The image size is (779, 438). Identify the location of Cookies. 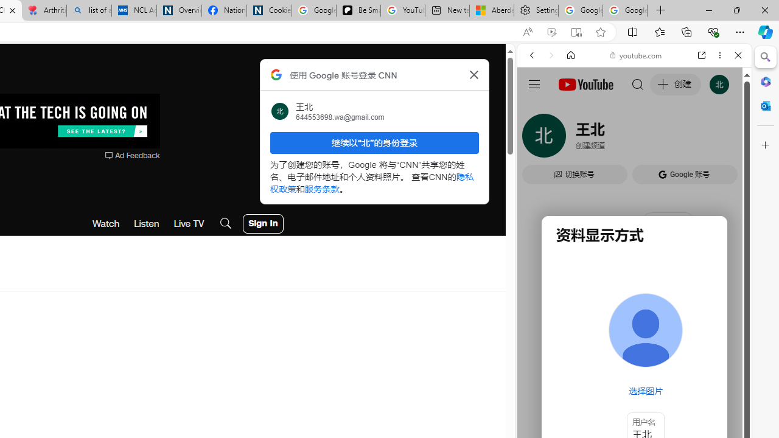
(269, 11).